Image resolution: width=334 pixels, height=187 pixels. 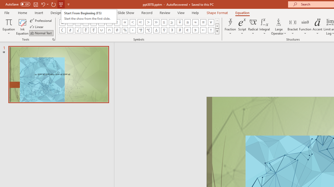 I want to click on Equation Symbol There Exists, so click(x=172, y=30).